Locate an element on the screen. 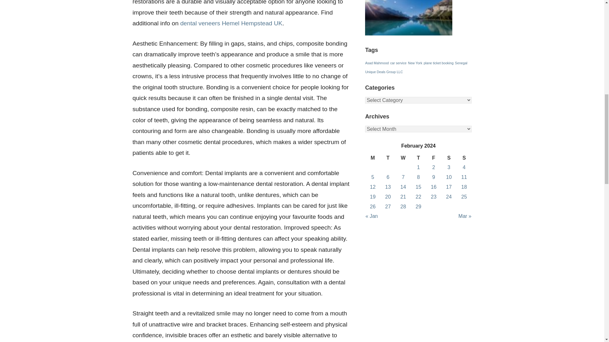 This screenshot has height=342, width=609. 10 is located at coordinates (449, 177).